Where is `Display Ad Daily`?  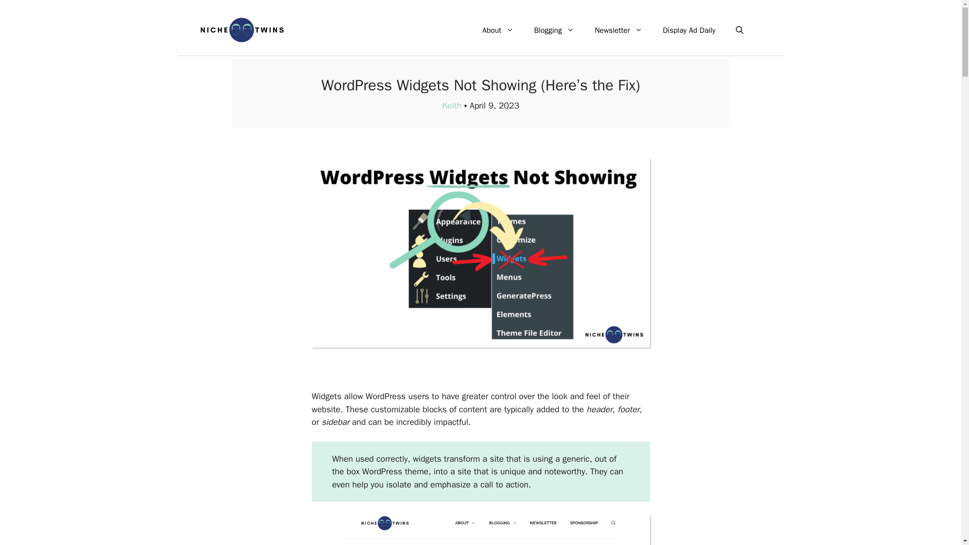
Display Ad Daily is located at coordinates (688, 30).